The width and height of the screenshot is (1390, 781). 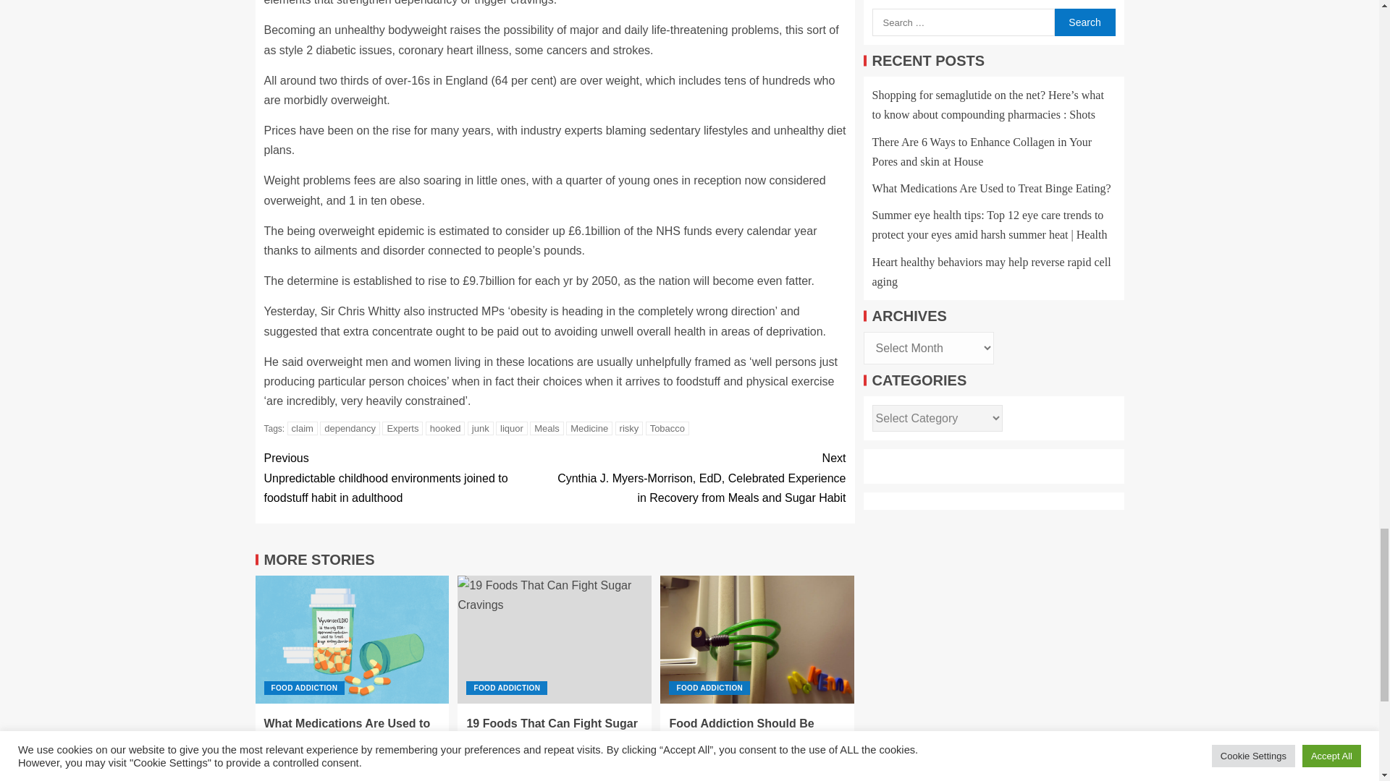 What do you see at coordinates (667, 428) in the screenshot?
I see `Tobacco` at bounding box center [667, 428].